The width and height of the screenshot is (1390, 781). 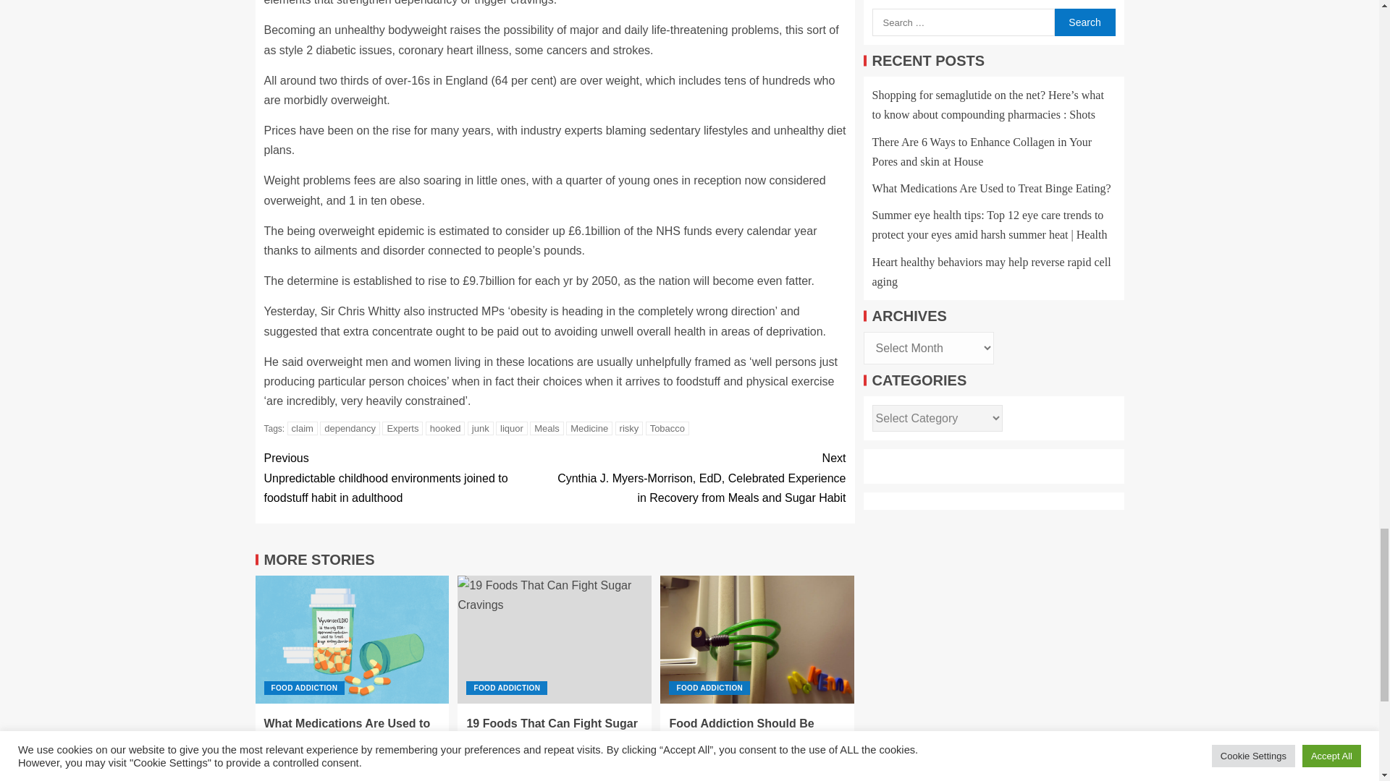 What do you see at coordinates (667, 428) in the screenshot?
I see `Tobacco` at bounding box center [667, 428].